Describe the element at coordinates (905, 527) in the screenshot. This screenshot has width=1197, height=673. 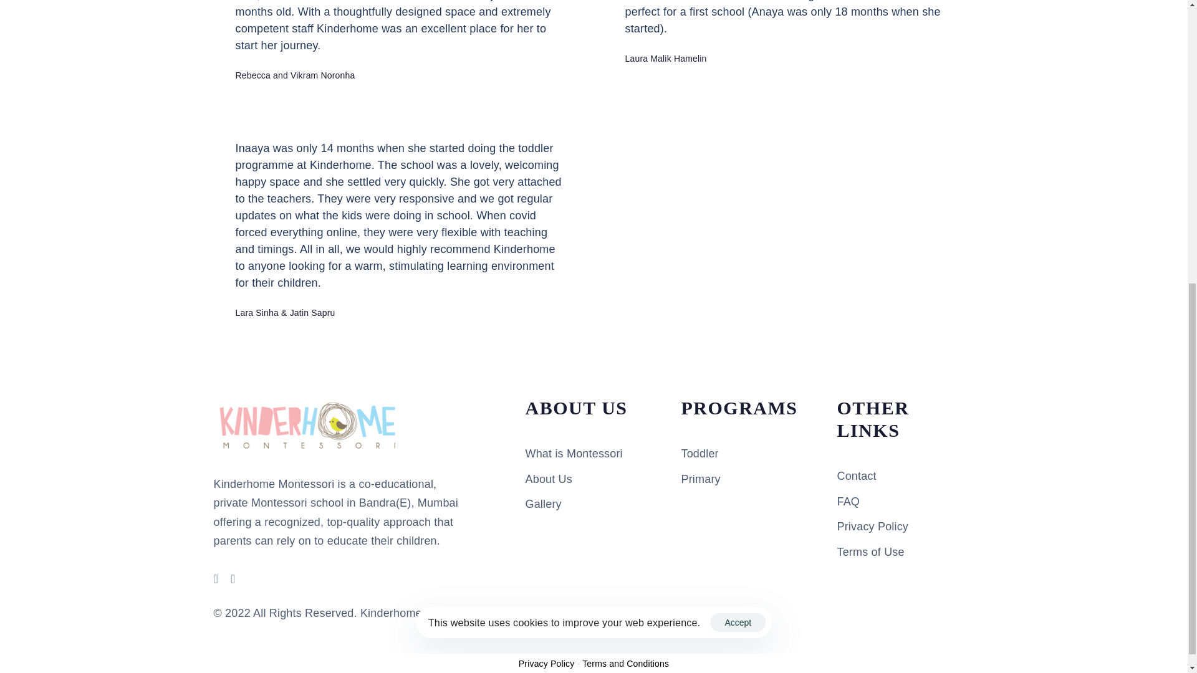
I see `Privacy Policy` at that location.